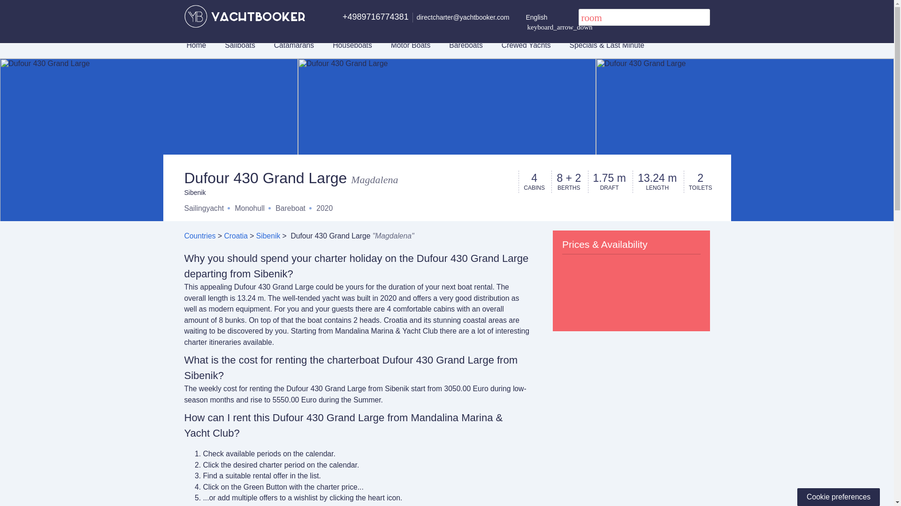  Describe the element at coordinates (268, 235) in the screenshot. I see `Sibenik` at that location.